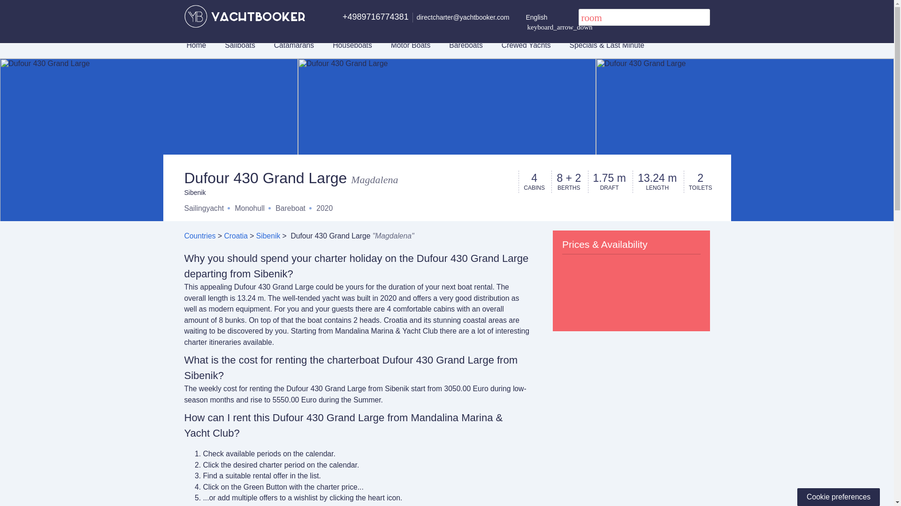  Describe the element at coordinates (268, 235) in the screenshot. I see `Sibenik` at that location.